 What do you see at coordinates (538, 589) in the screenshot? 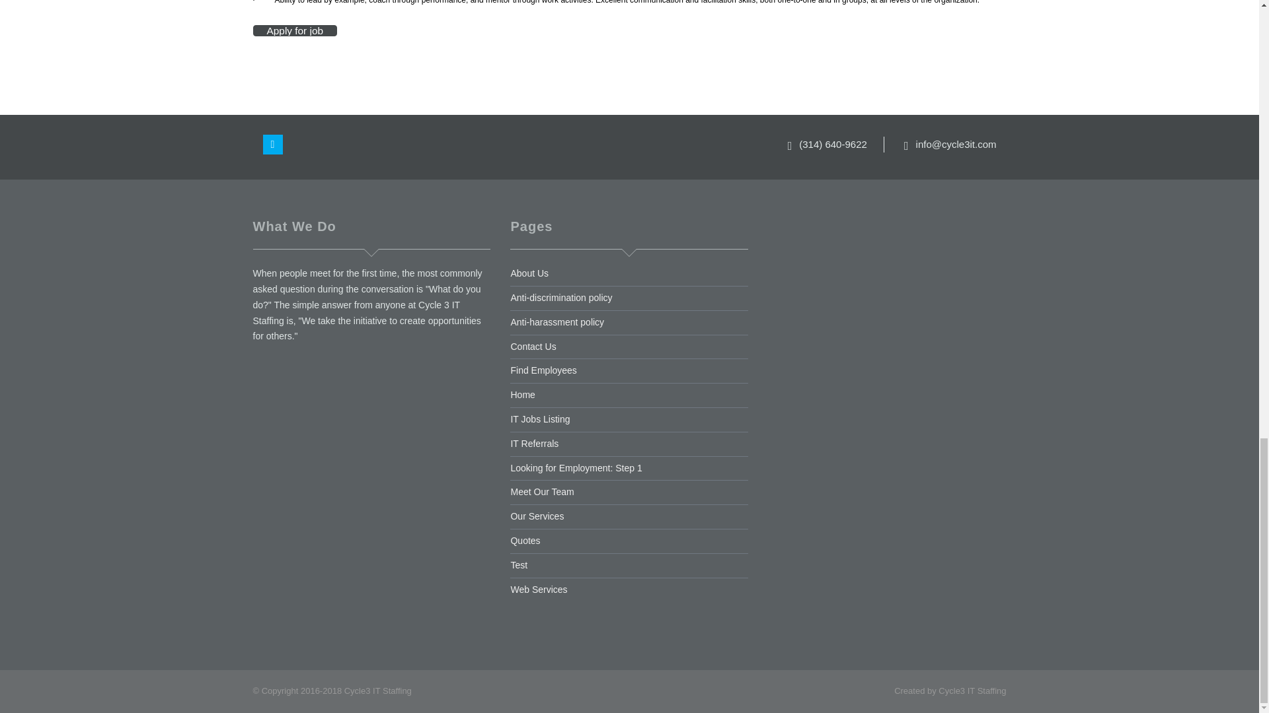
I see `Web Services` at bounding box center [538, 589].